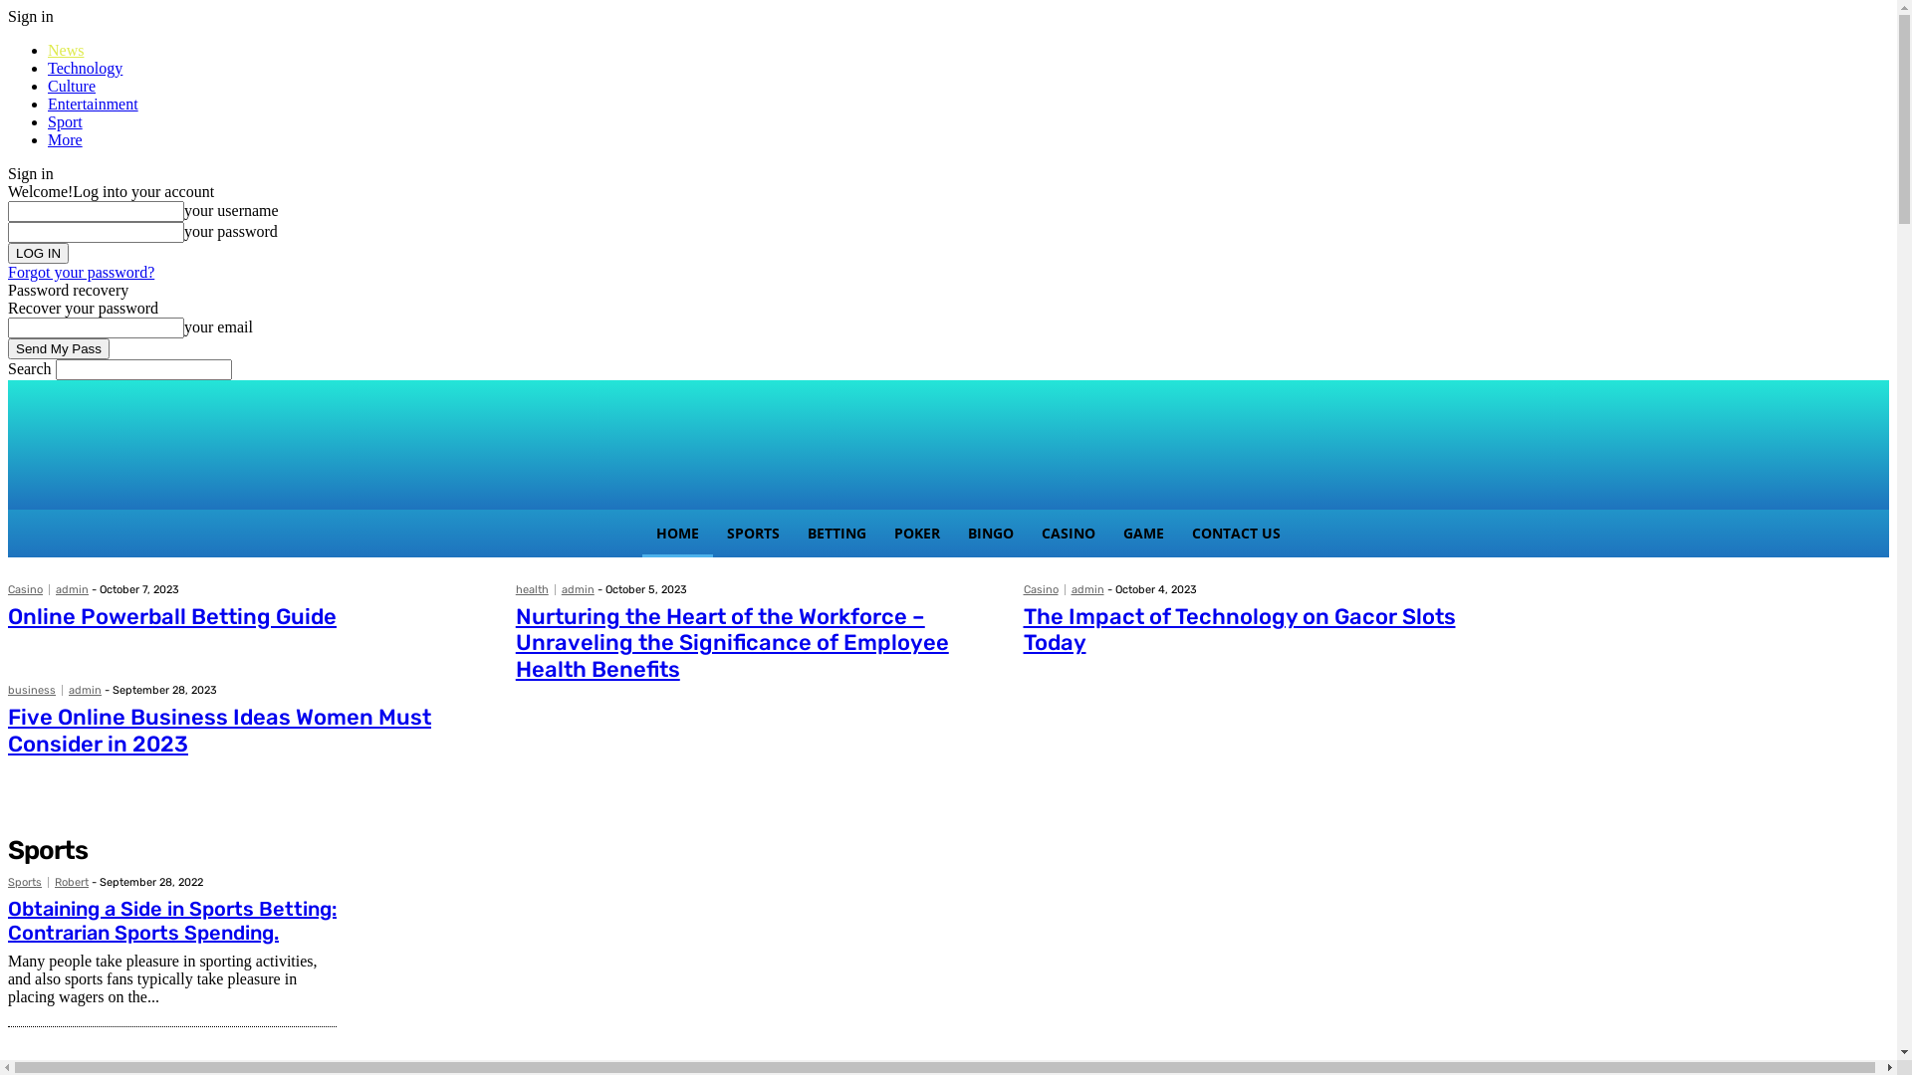 Image resolution: width=1912 pixels, height=1075 pixels. I want to click on POKER, so click(917, 534).